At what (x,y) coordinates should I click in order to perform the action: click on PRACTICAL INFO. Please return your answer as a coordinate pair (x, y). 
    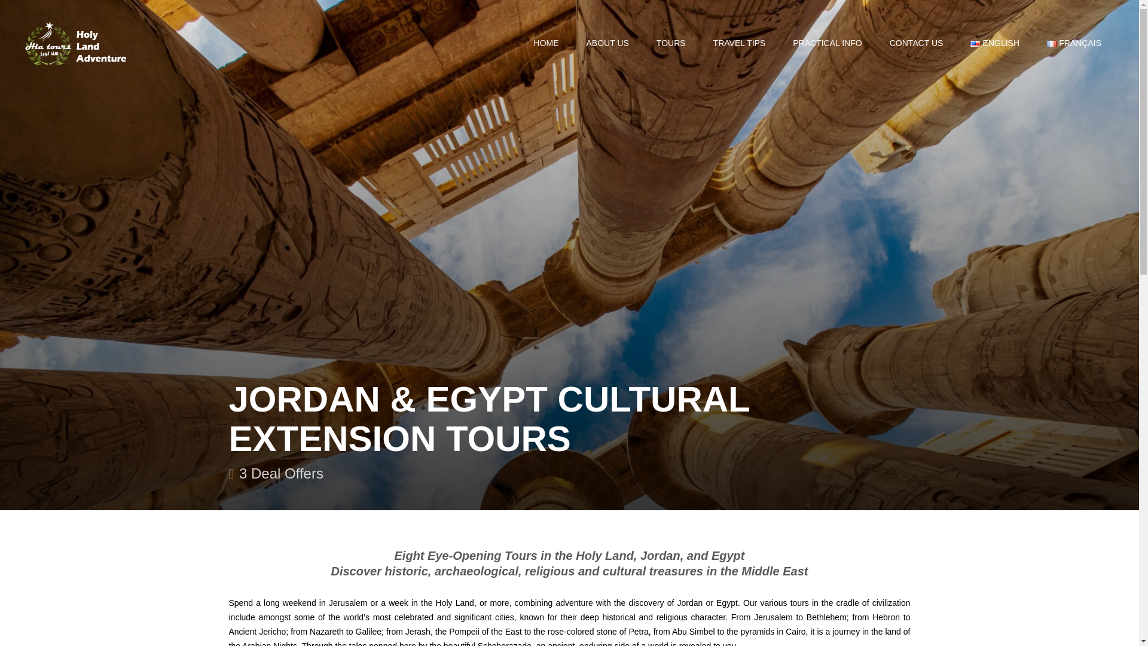
    Looking at the image, I should click on (828, 43).